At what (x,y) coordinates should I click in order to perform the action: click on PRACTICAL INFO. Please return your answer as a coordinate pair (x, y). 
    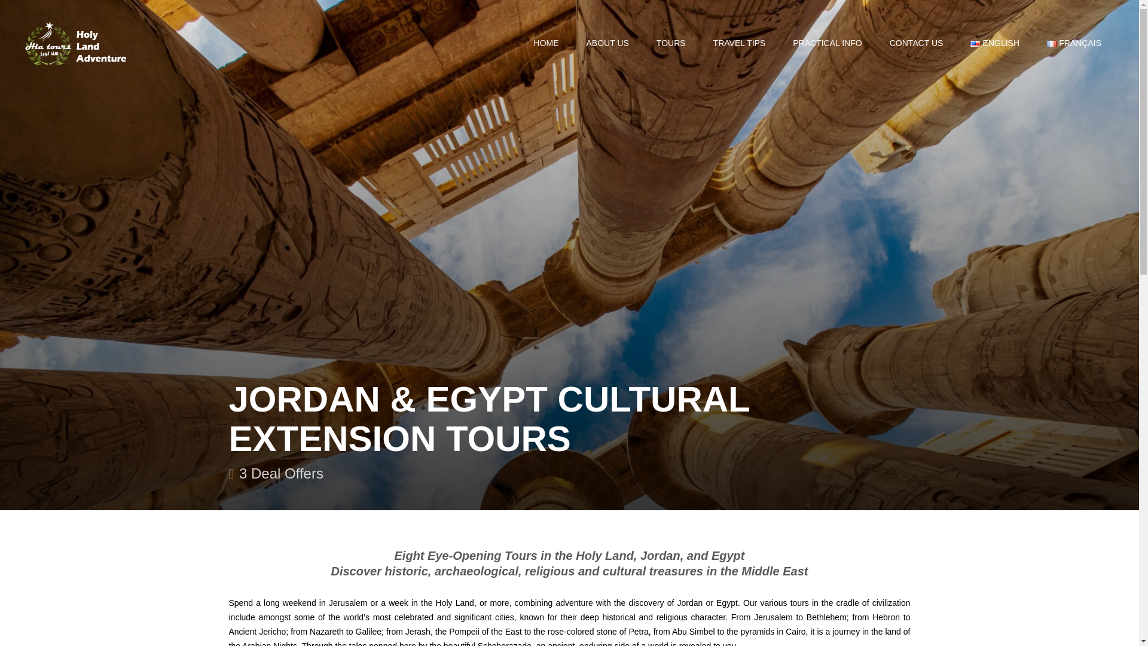
    Looking at the image, I should click on (828, 43).